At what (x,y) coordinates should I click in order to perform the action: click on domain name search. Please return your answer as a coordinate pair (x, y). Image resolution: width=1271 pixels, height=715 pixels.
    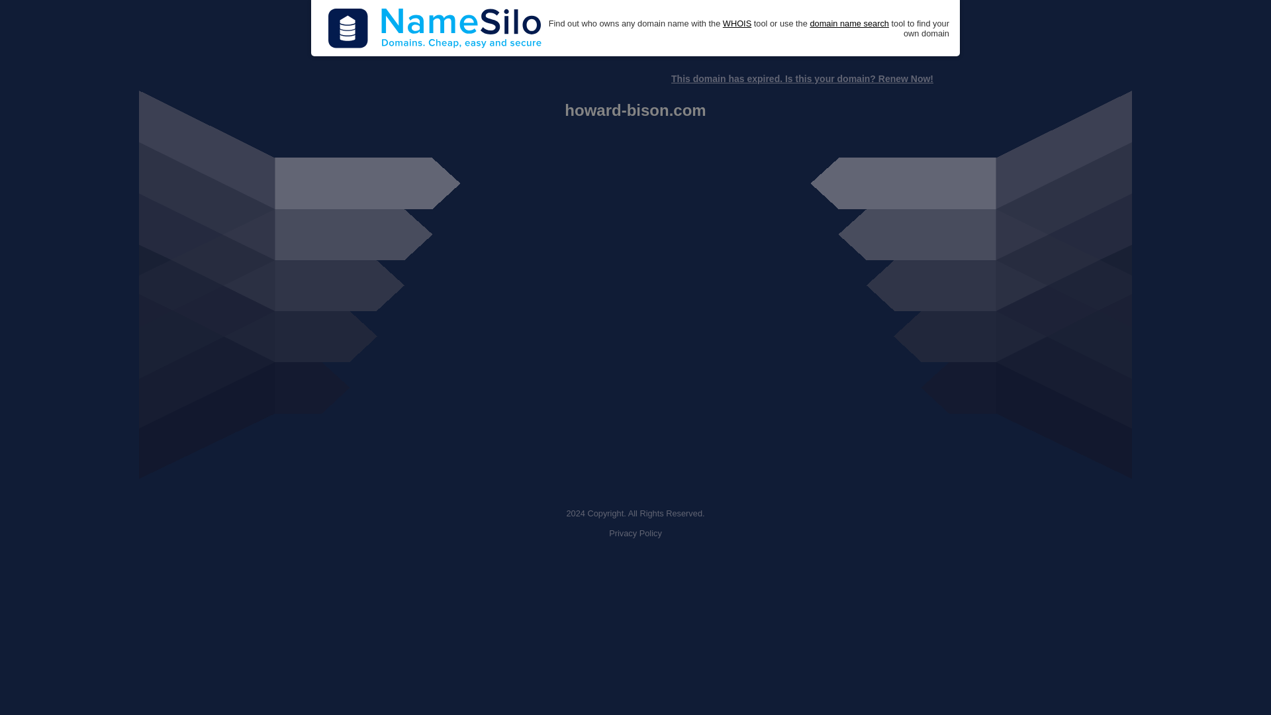
    Looking at the image, I should click on (849, 24).